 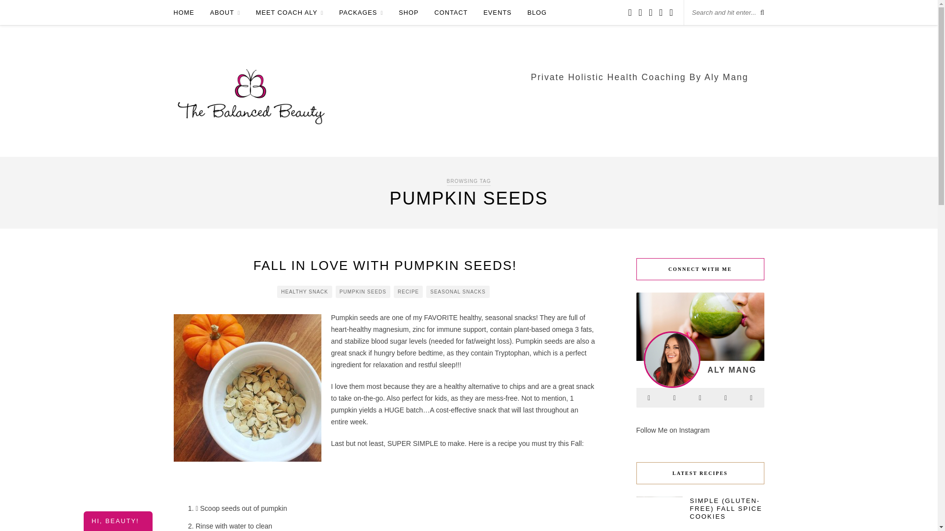 I want to click on MEET COACH ALY, so click(x=289, y=13).